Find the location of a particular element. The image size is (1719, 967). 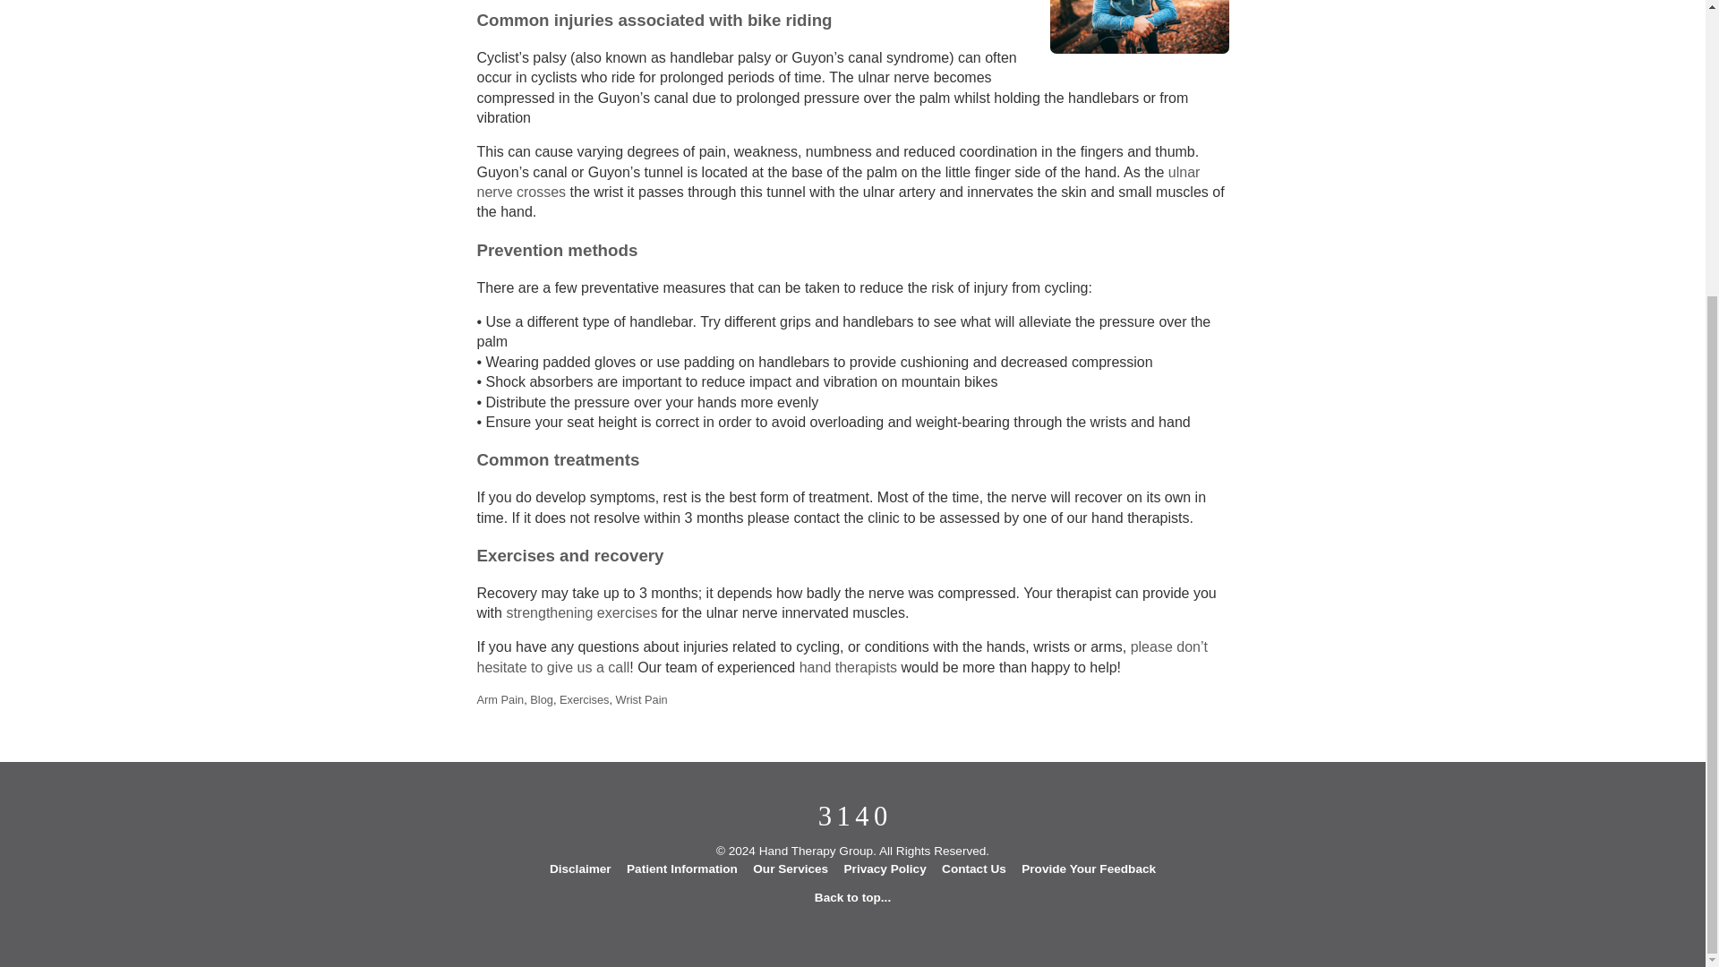

Wrist Pain is located at coordinates (641, 700).